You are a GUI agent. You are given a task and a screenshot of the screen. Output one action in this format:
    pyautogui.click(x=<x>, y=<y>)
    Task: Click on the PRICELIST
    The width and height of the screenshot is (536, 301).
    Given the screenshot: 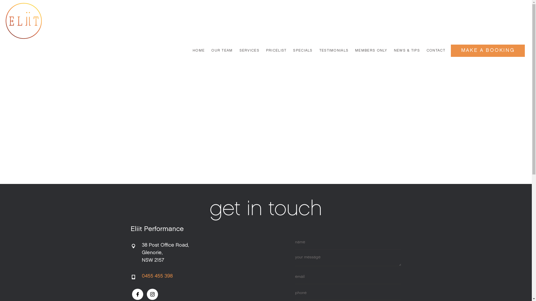 What is the action you would take?
    pyautogui.click(x=276, y=51)
    